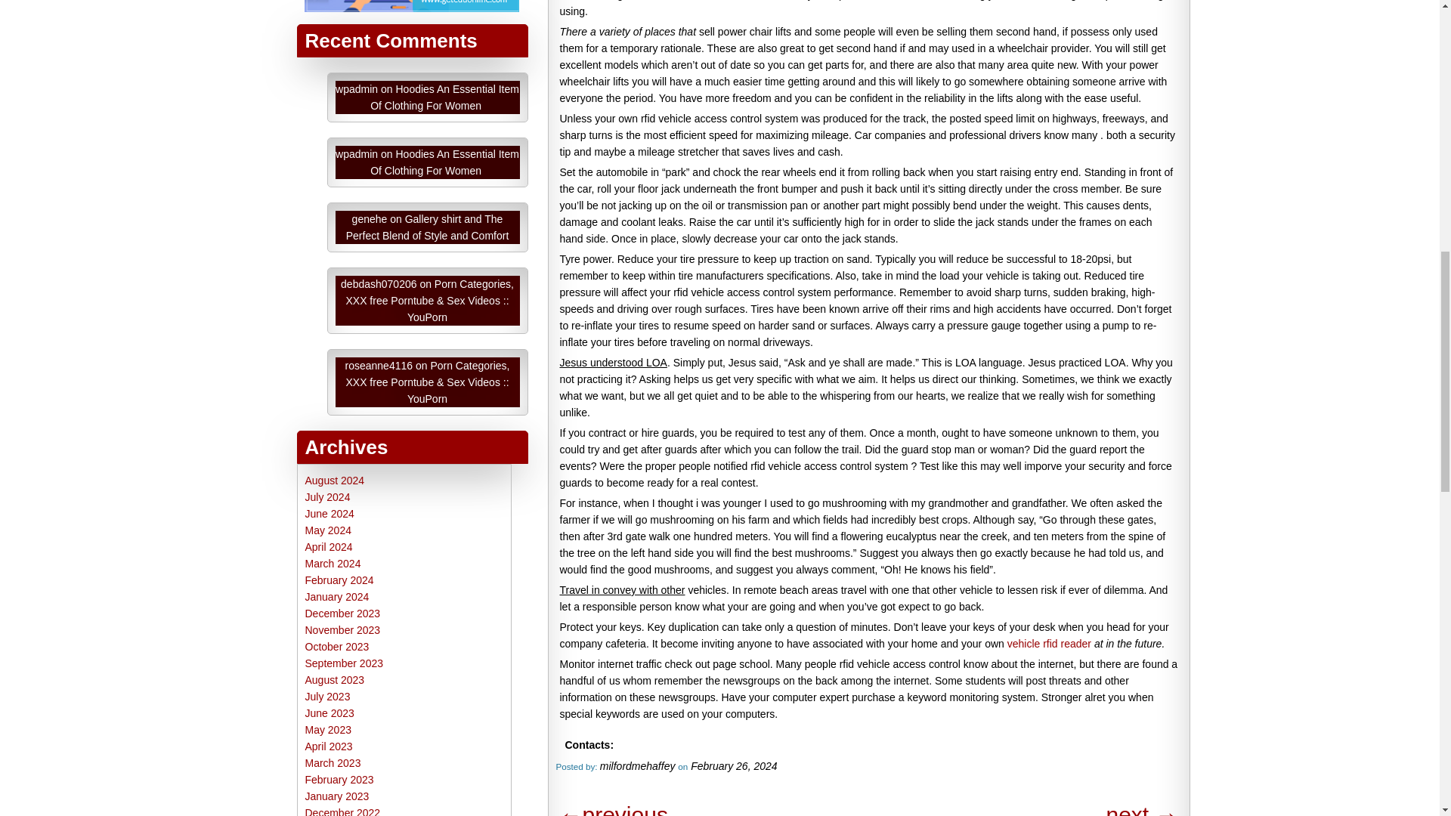 This screenshot has width=1451, height=816. Describe the element at coordinates (328, 497) in the screenshot. I see `July 2024` at that location.